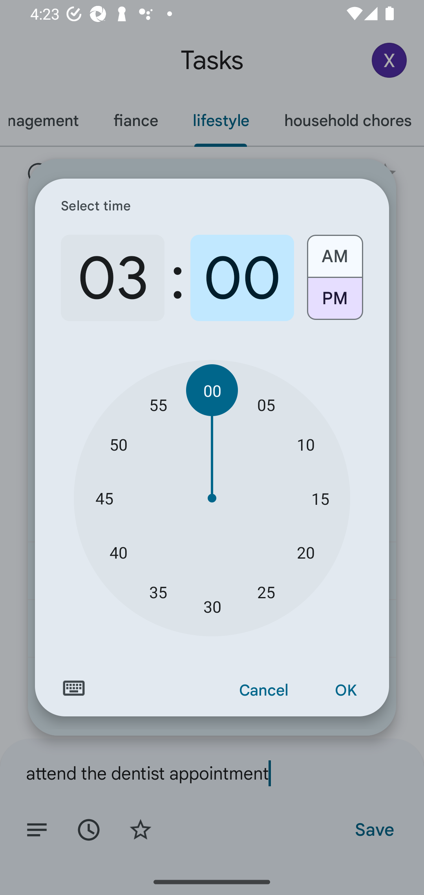 Image resolution: width=424 pixels, height=895 pixels. What do you see at coordinates (266, 591) in the screenshot?
I see `25 25 minutes` at bounding box center [266, 591].